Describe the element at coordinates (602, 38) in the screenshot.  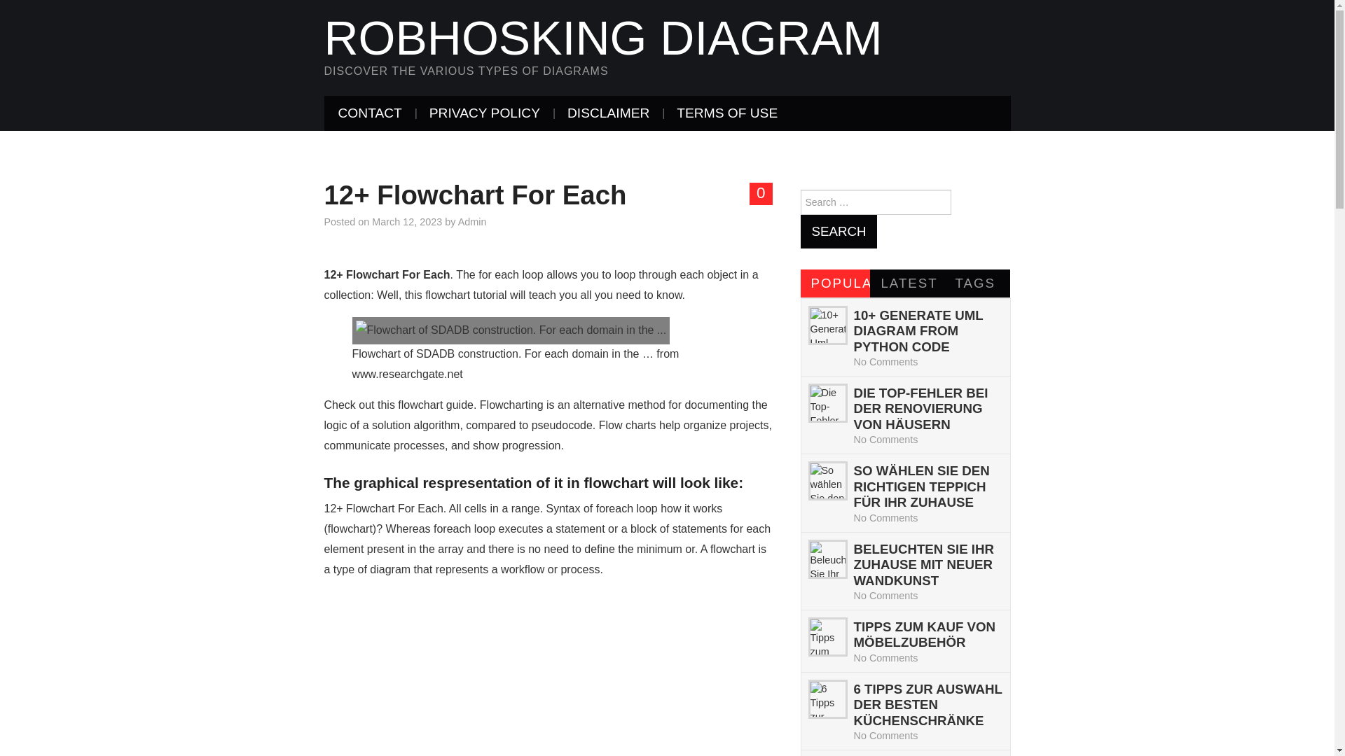
I see `Robhosking Diagram` at that location.